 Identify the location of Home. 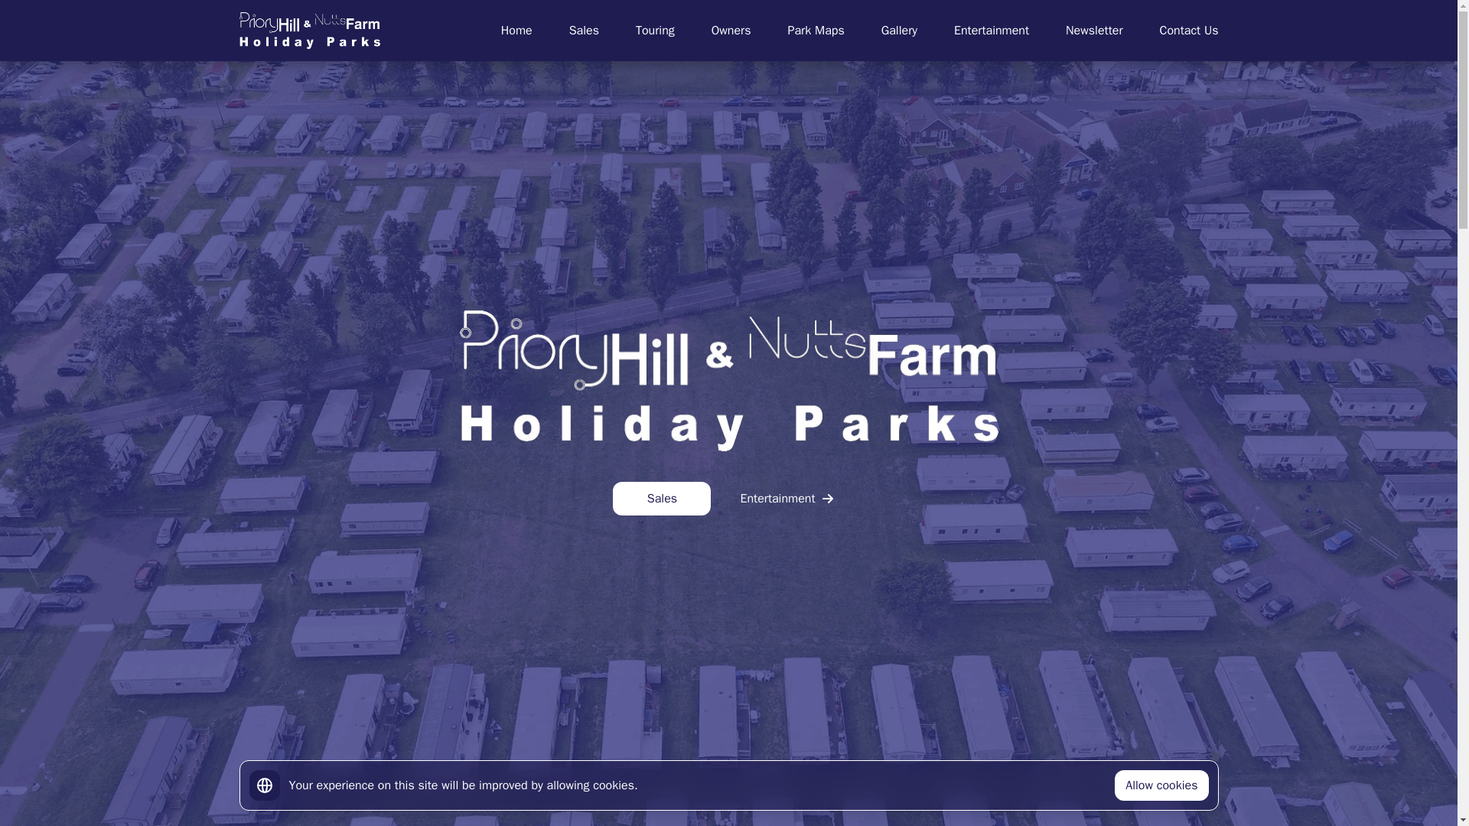
(516, 31).